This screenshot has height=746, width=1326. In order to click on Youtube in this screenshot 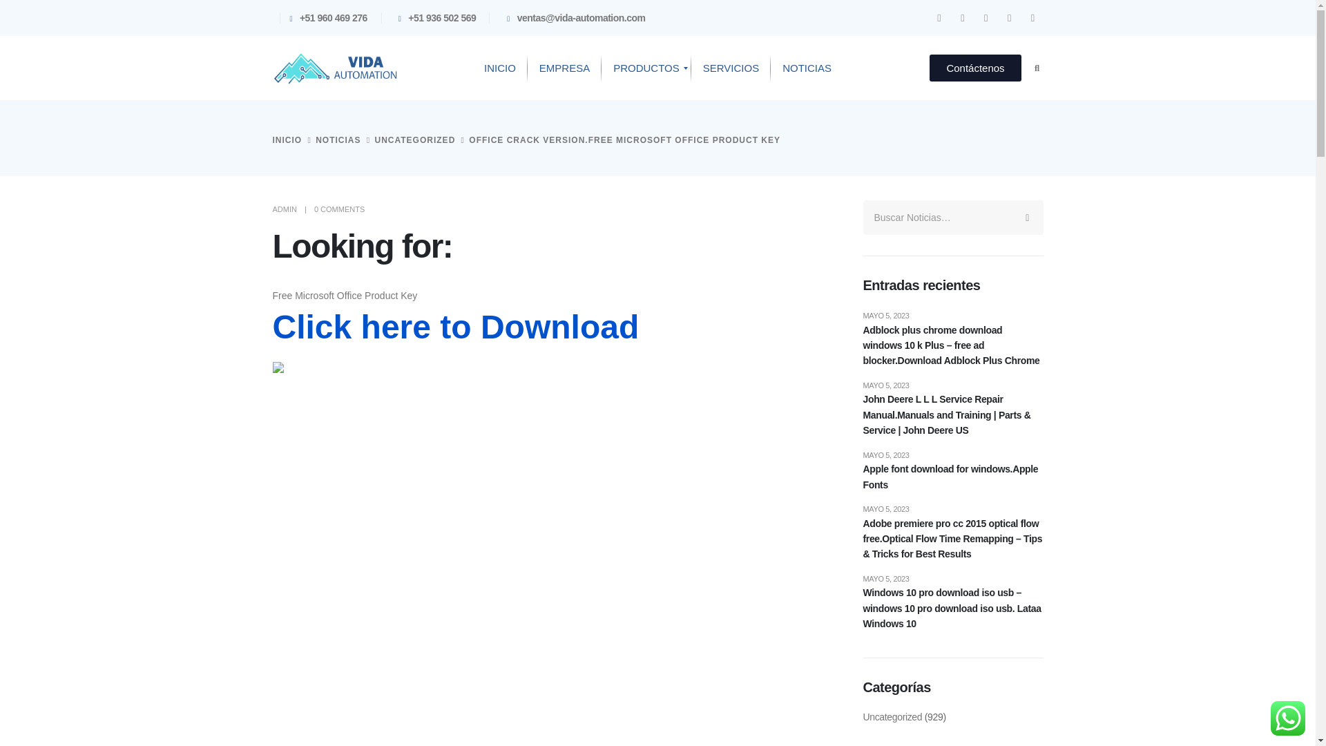, I will do `click(1010, 17)`.